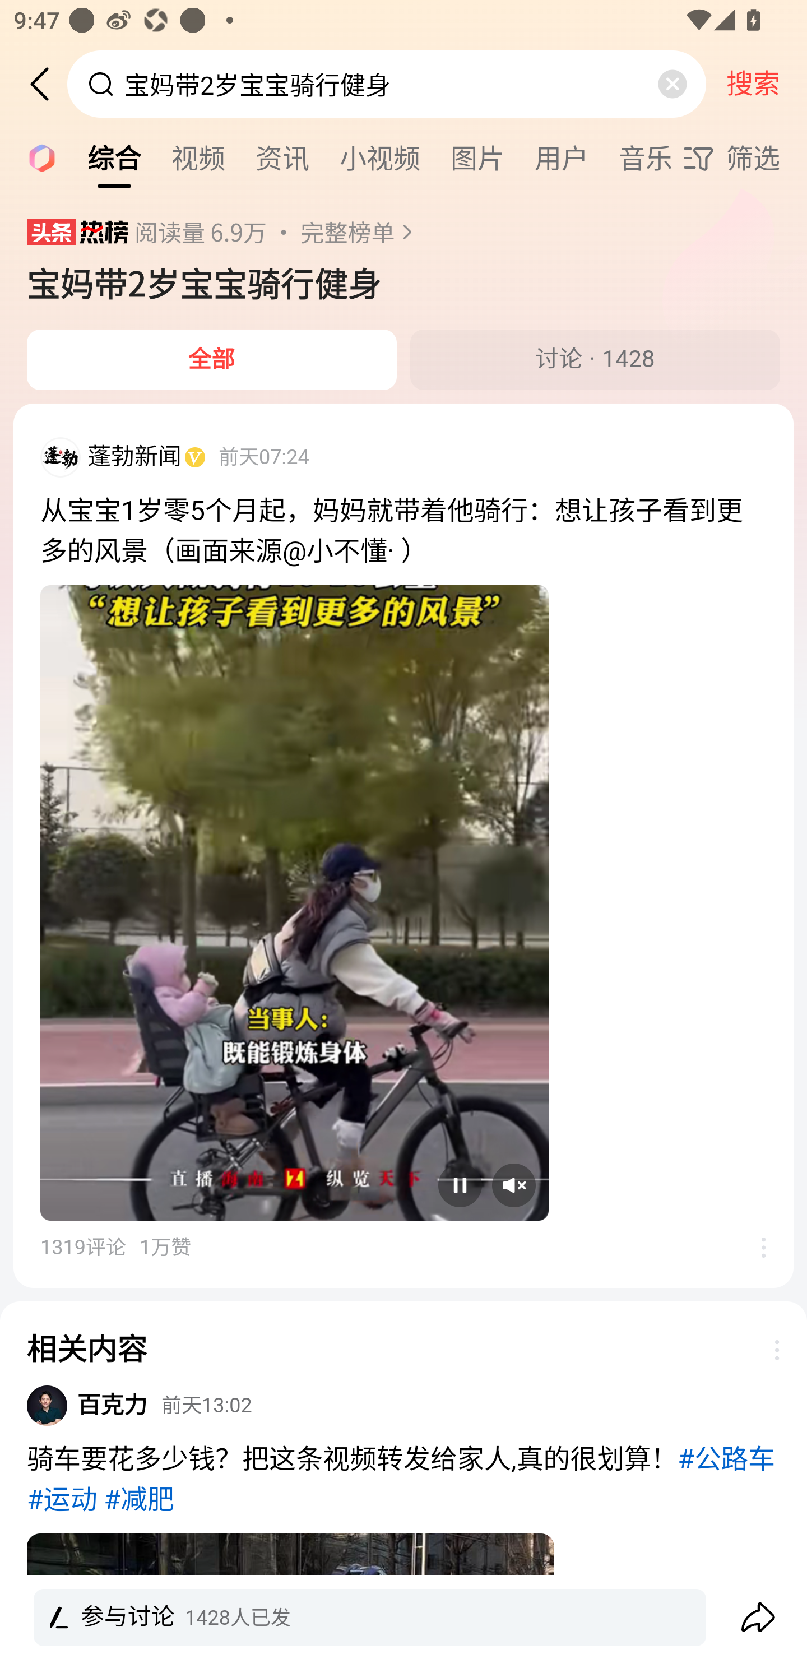 The width and height of the screenshot is (807, 1659). What do you see at coordinates (138, 1500) in the screenshot?
I see `#减肥` at bounding box center [138, 1500].